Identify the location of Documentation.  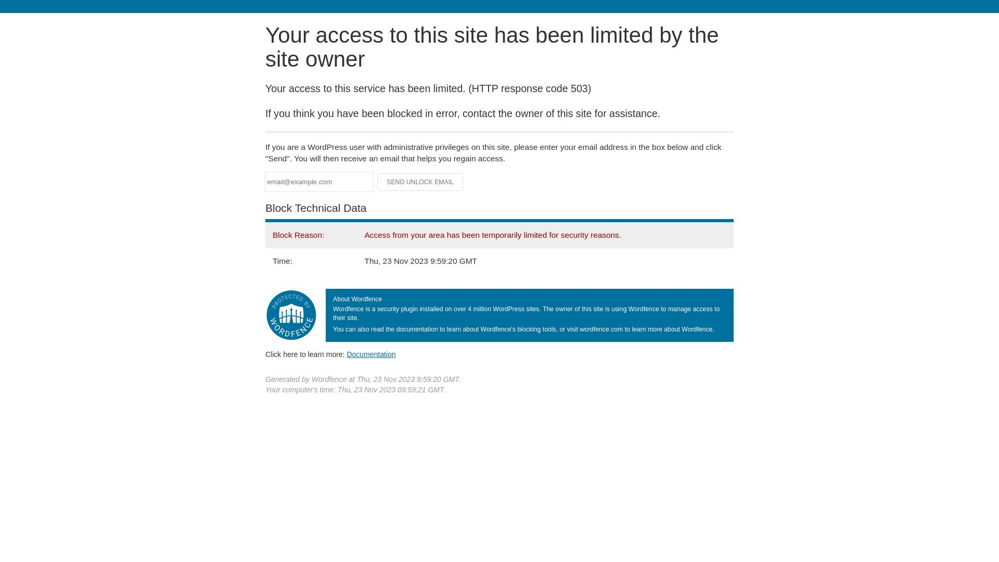
(371, 354).